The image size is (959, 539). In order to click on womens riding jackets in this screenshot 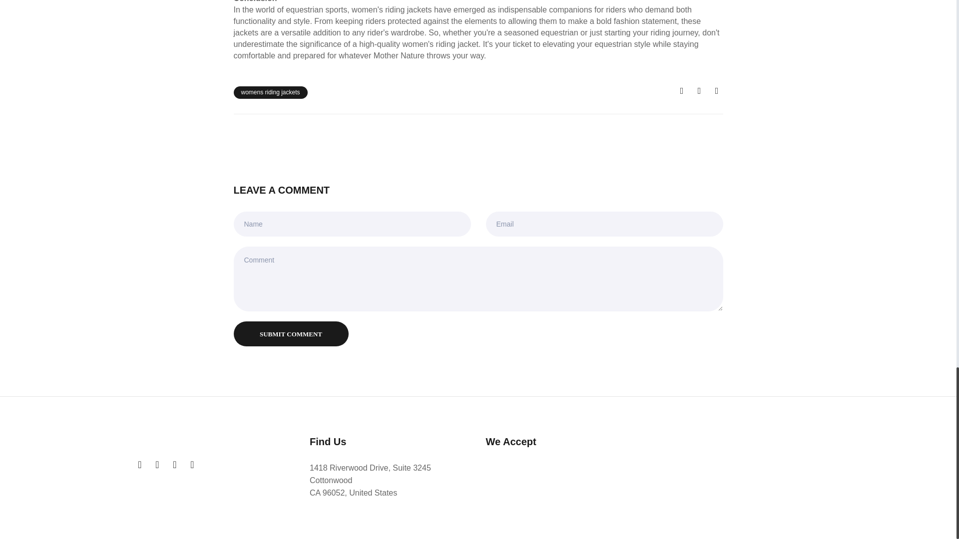, I will do `click(271, 92)`.